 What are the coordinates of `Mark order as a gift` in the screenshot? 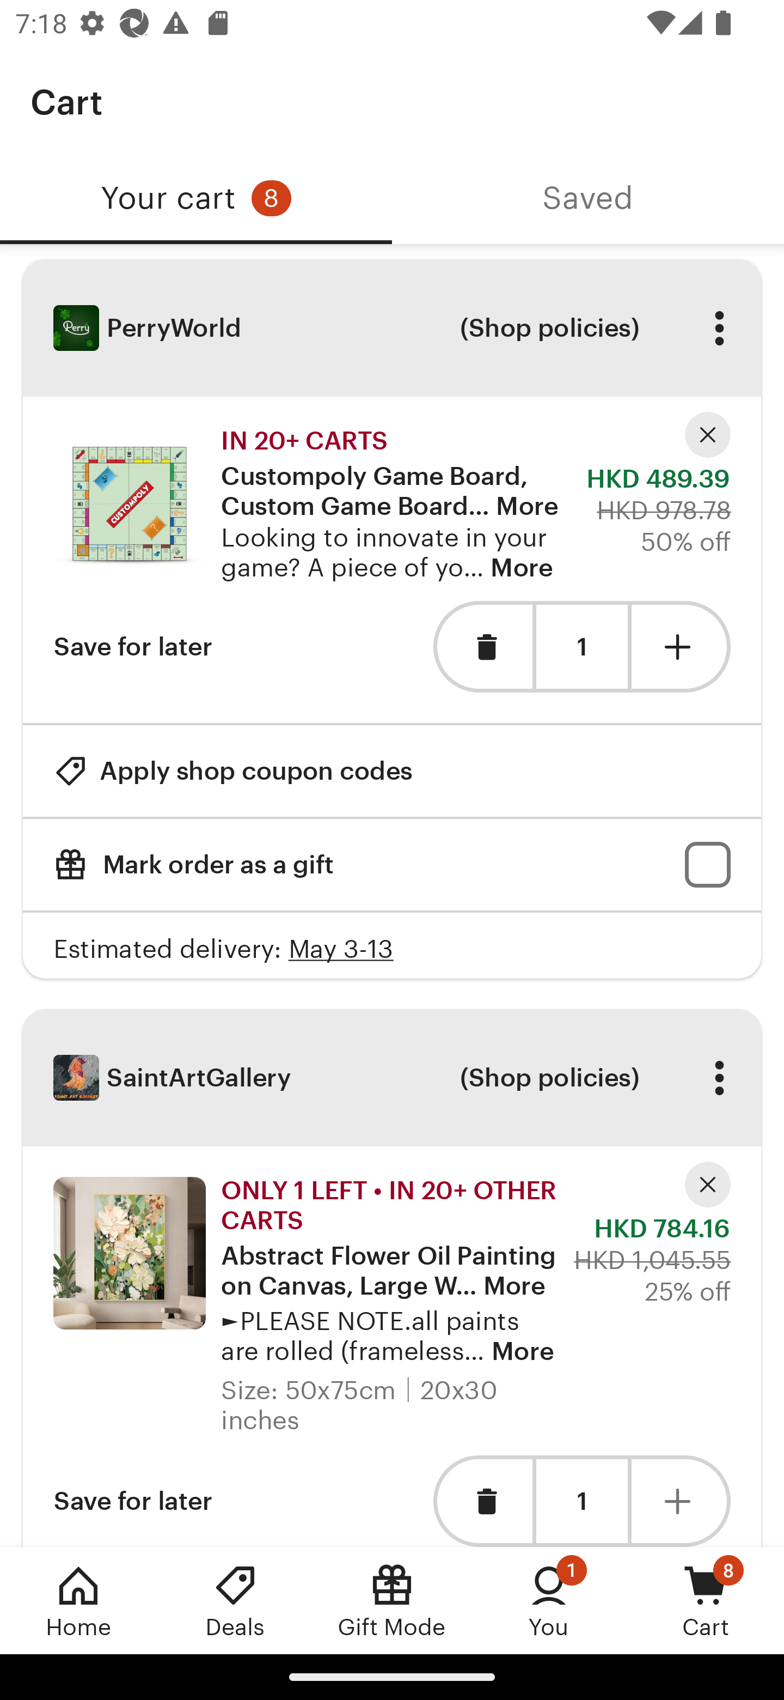 It's located at (392, 865).